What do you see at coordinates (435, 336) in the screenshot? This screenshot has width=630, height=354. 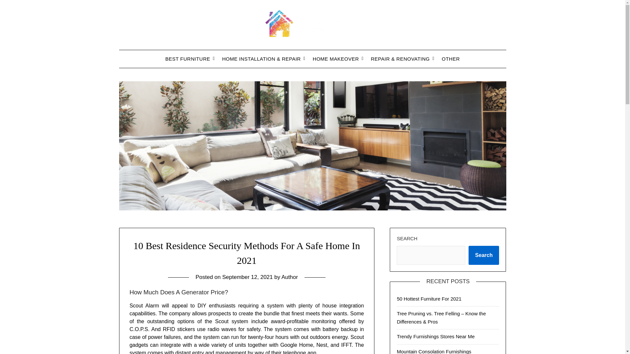 I see `Trendy Furnishings Stores Near Me` at bounding box center [435, 336].